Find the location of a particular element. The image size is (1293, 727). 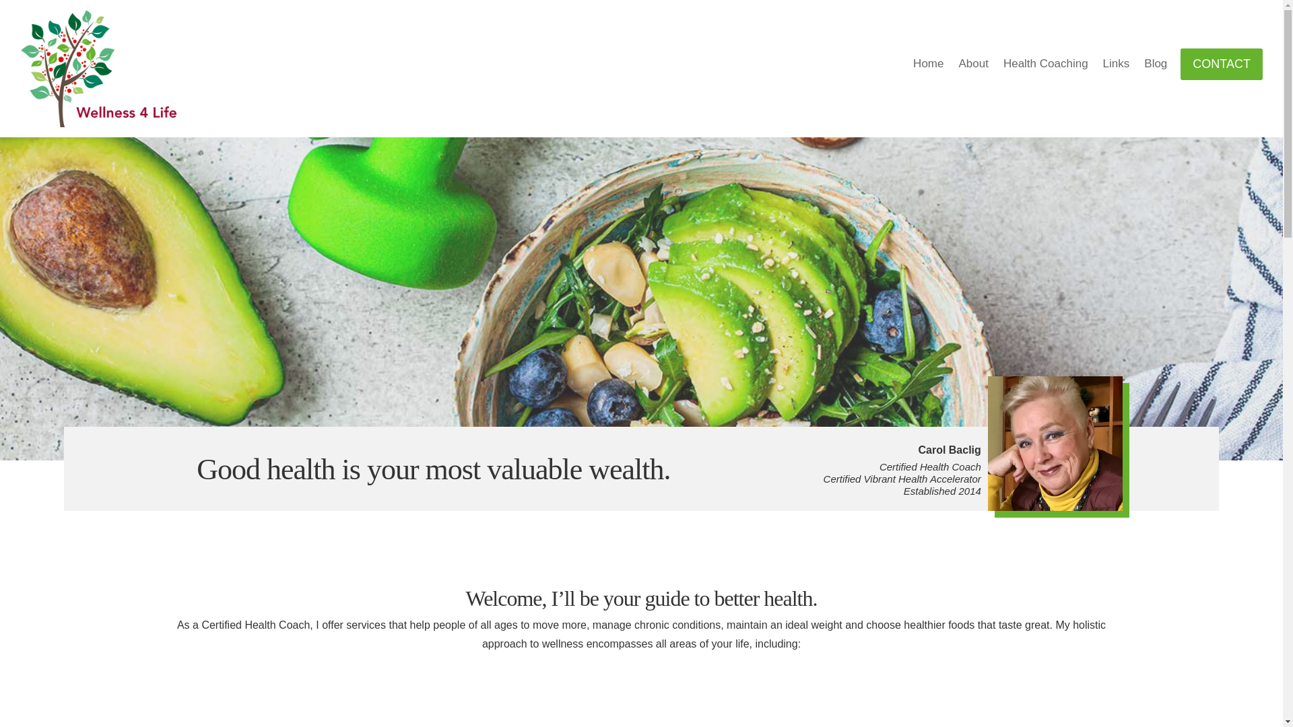

CONTACT is located at coordinates (1222, 64).